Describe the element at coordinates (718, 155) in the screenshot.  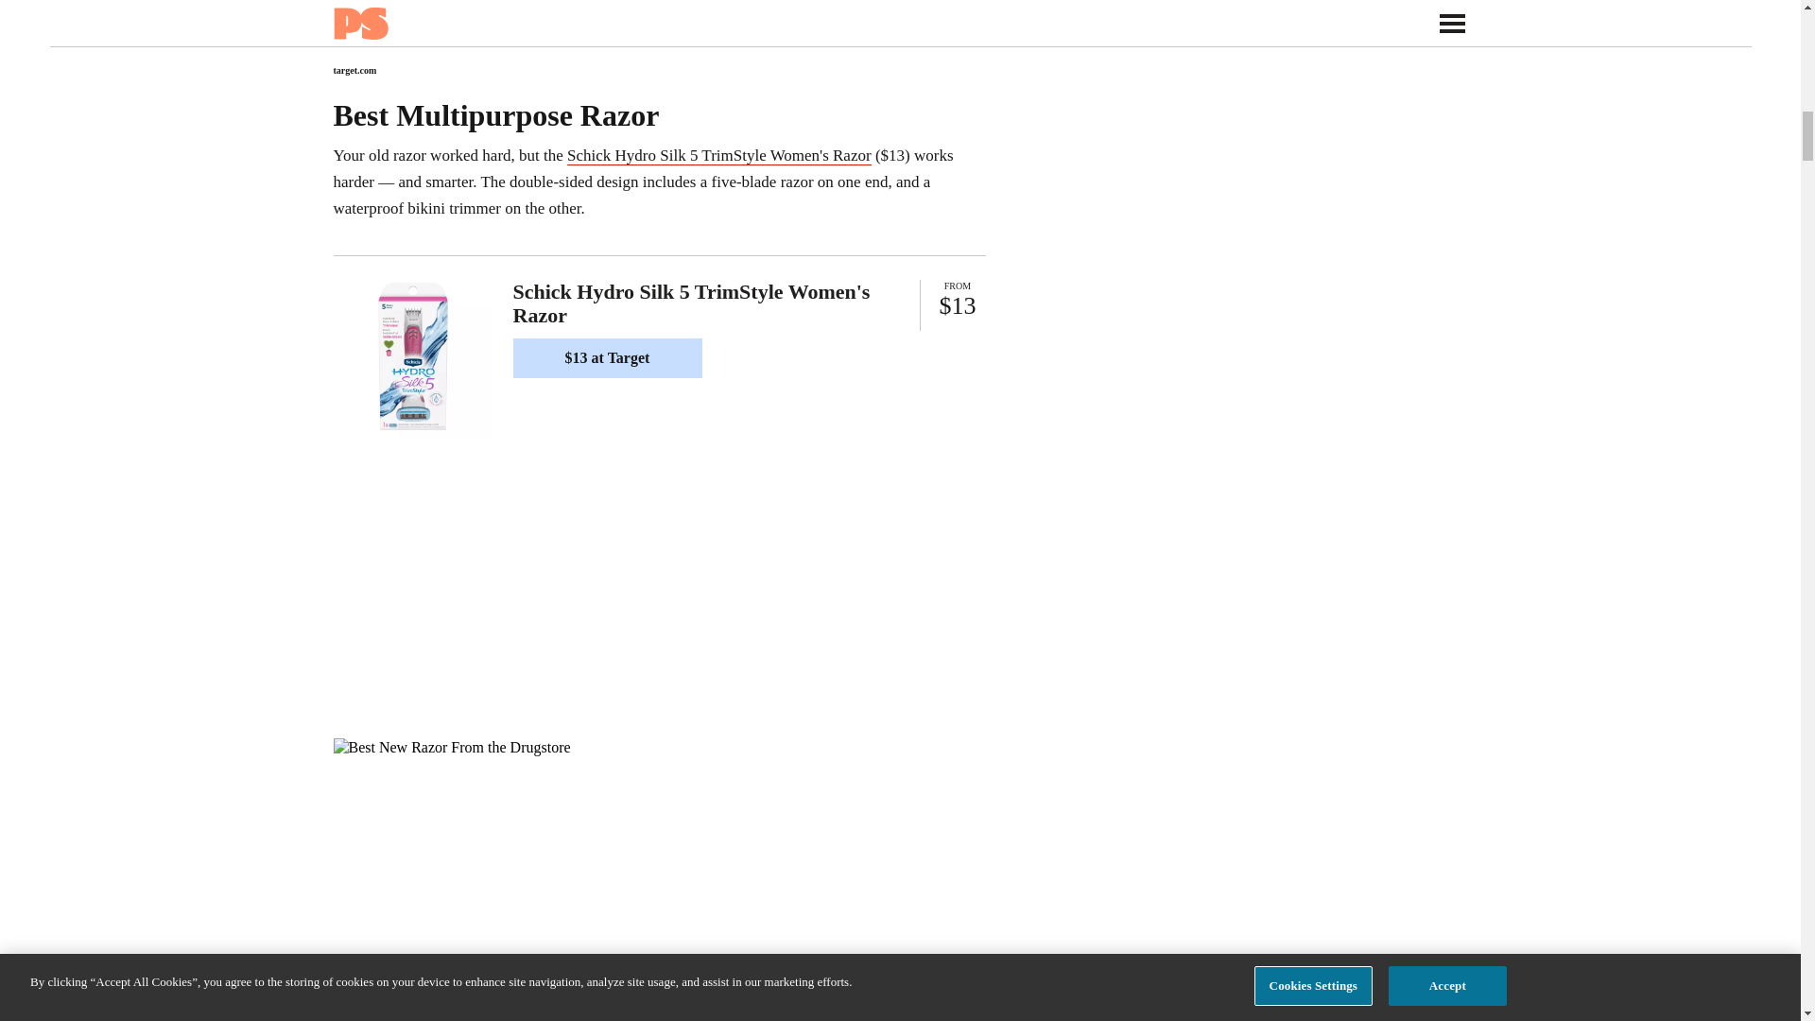
I see `Schick Hydro Silk 5 TrimStyle Women's Razor` at that location.